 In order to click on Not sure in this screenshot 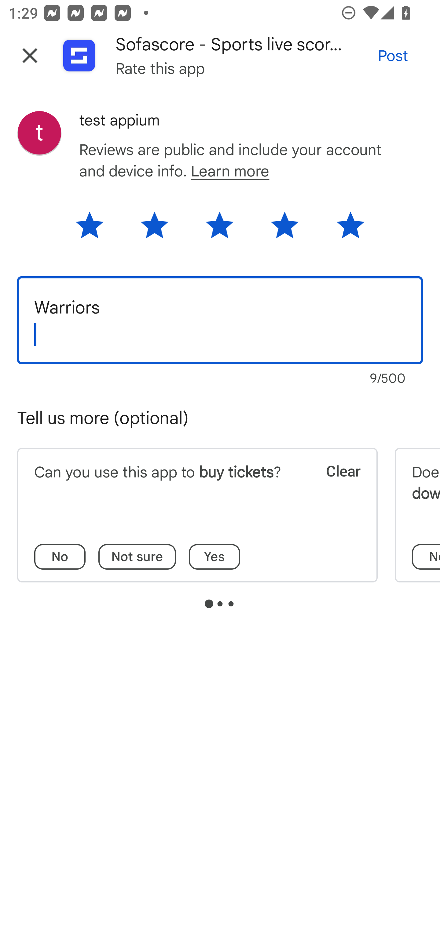, I will do `click(137, 557)`.